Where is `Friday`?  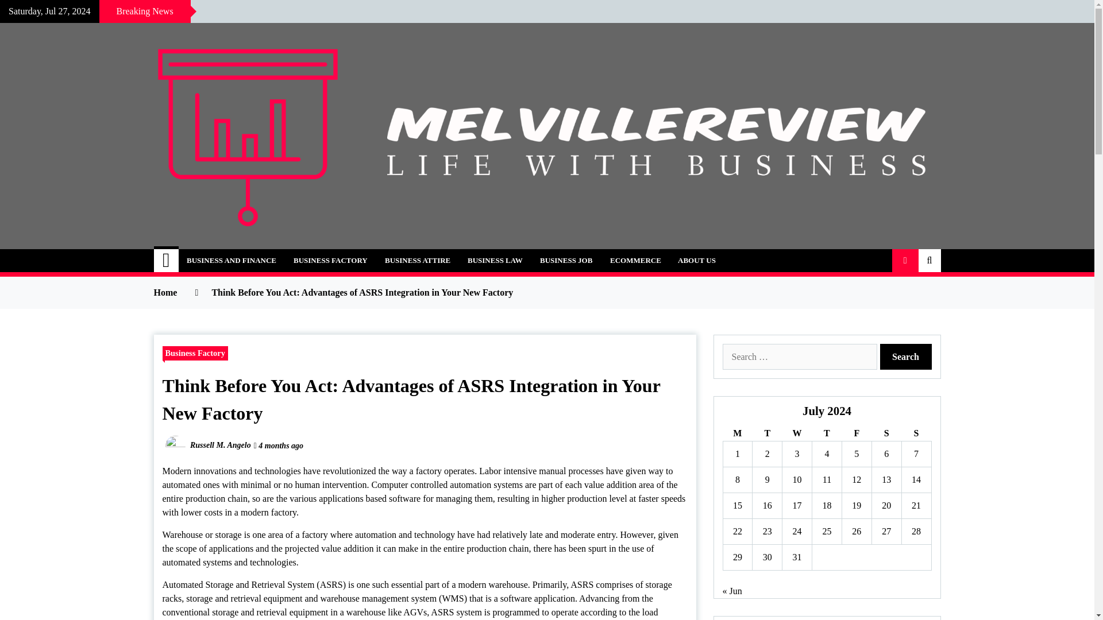 Friday is located at coordinates (856, 433).